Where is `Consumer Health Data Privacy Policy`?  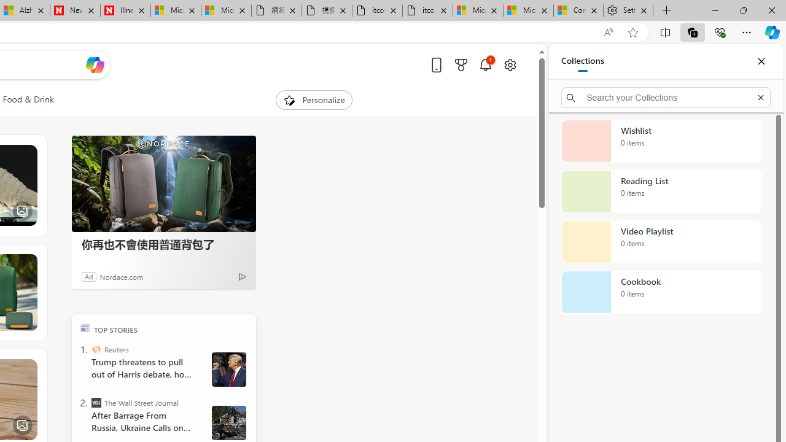 Consumer Health Data Privacy Policy is located at coordinates (578, 11).